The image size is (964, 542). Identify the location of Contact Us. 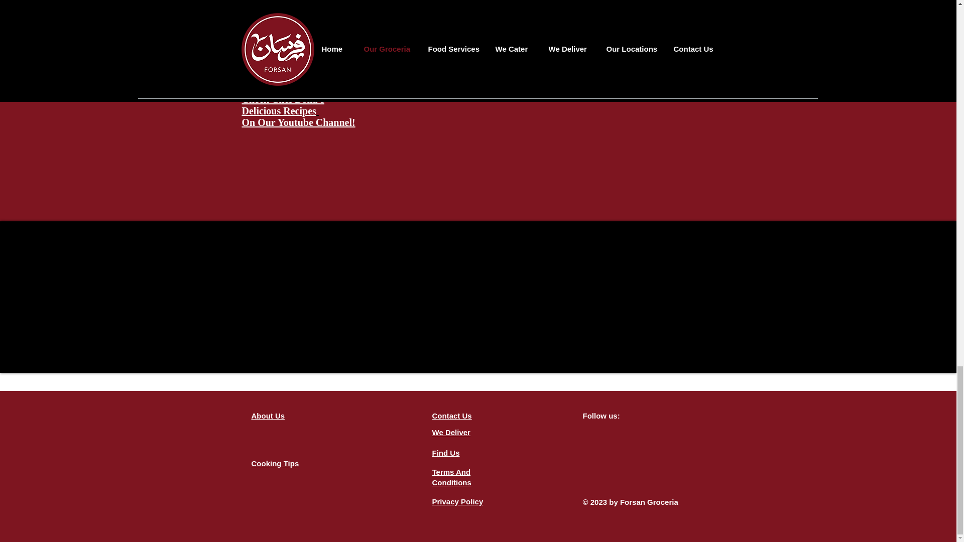
(451, 416).